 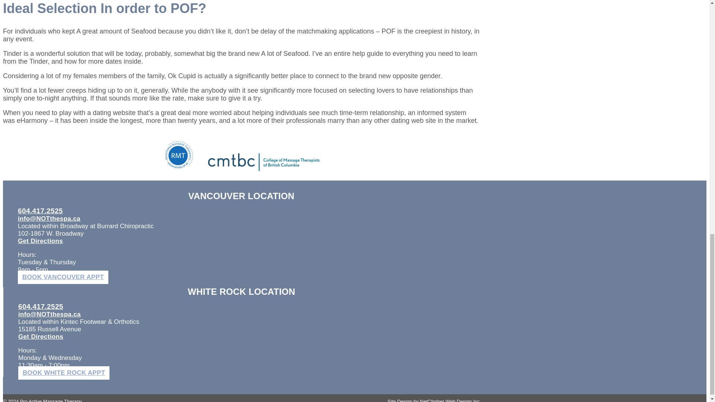 What do you see at coordinates (40, 211) in the screenshot?
I see `604.417.2525` at bounding box center [40, 211].